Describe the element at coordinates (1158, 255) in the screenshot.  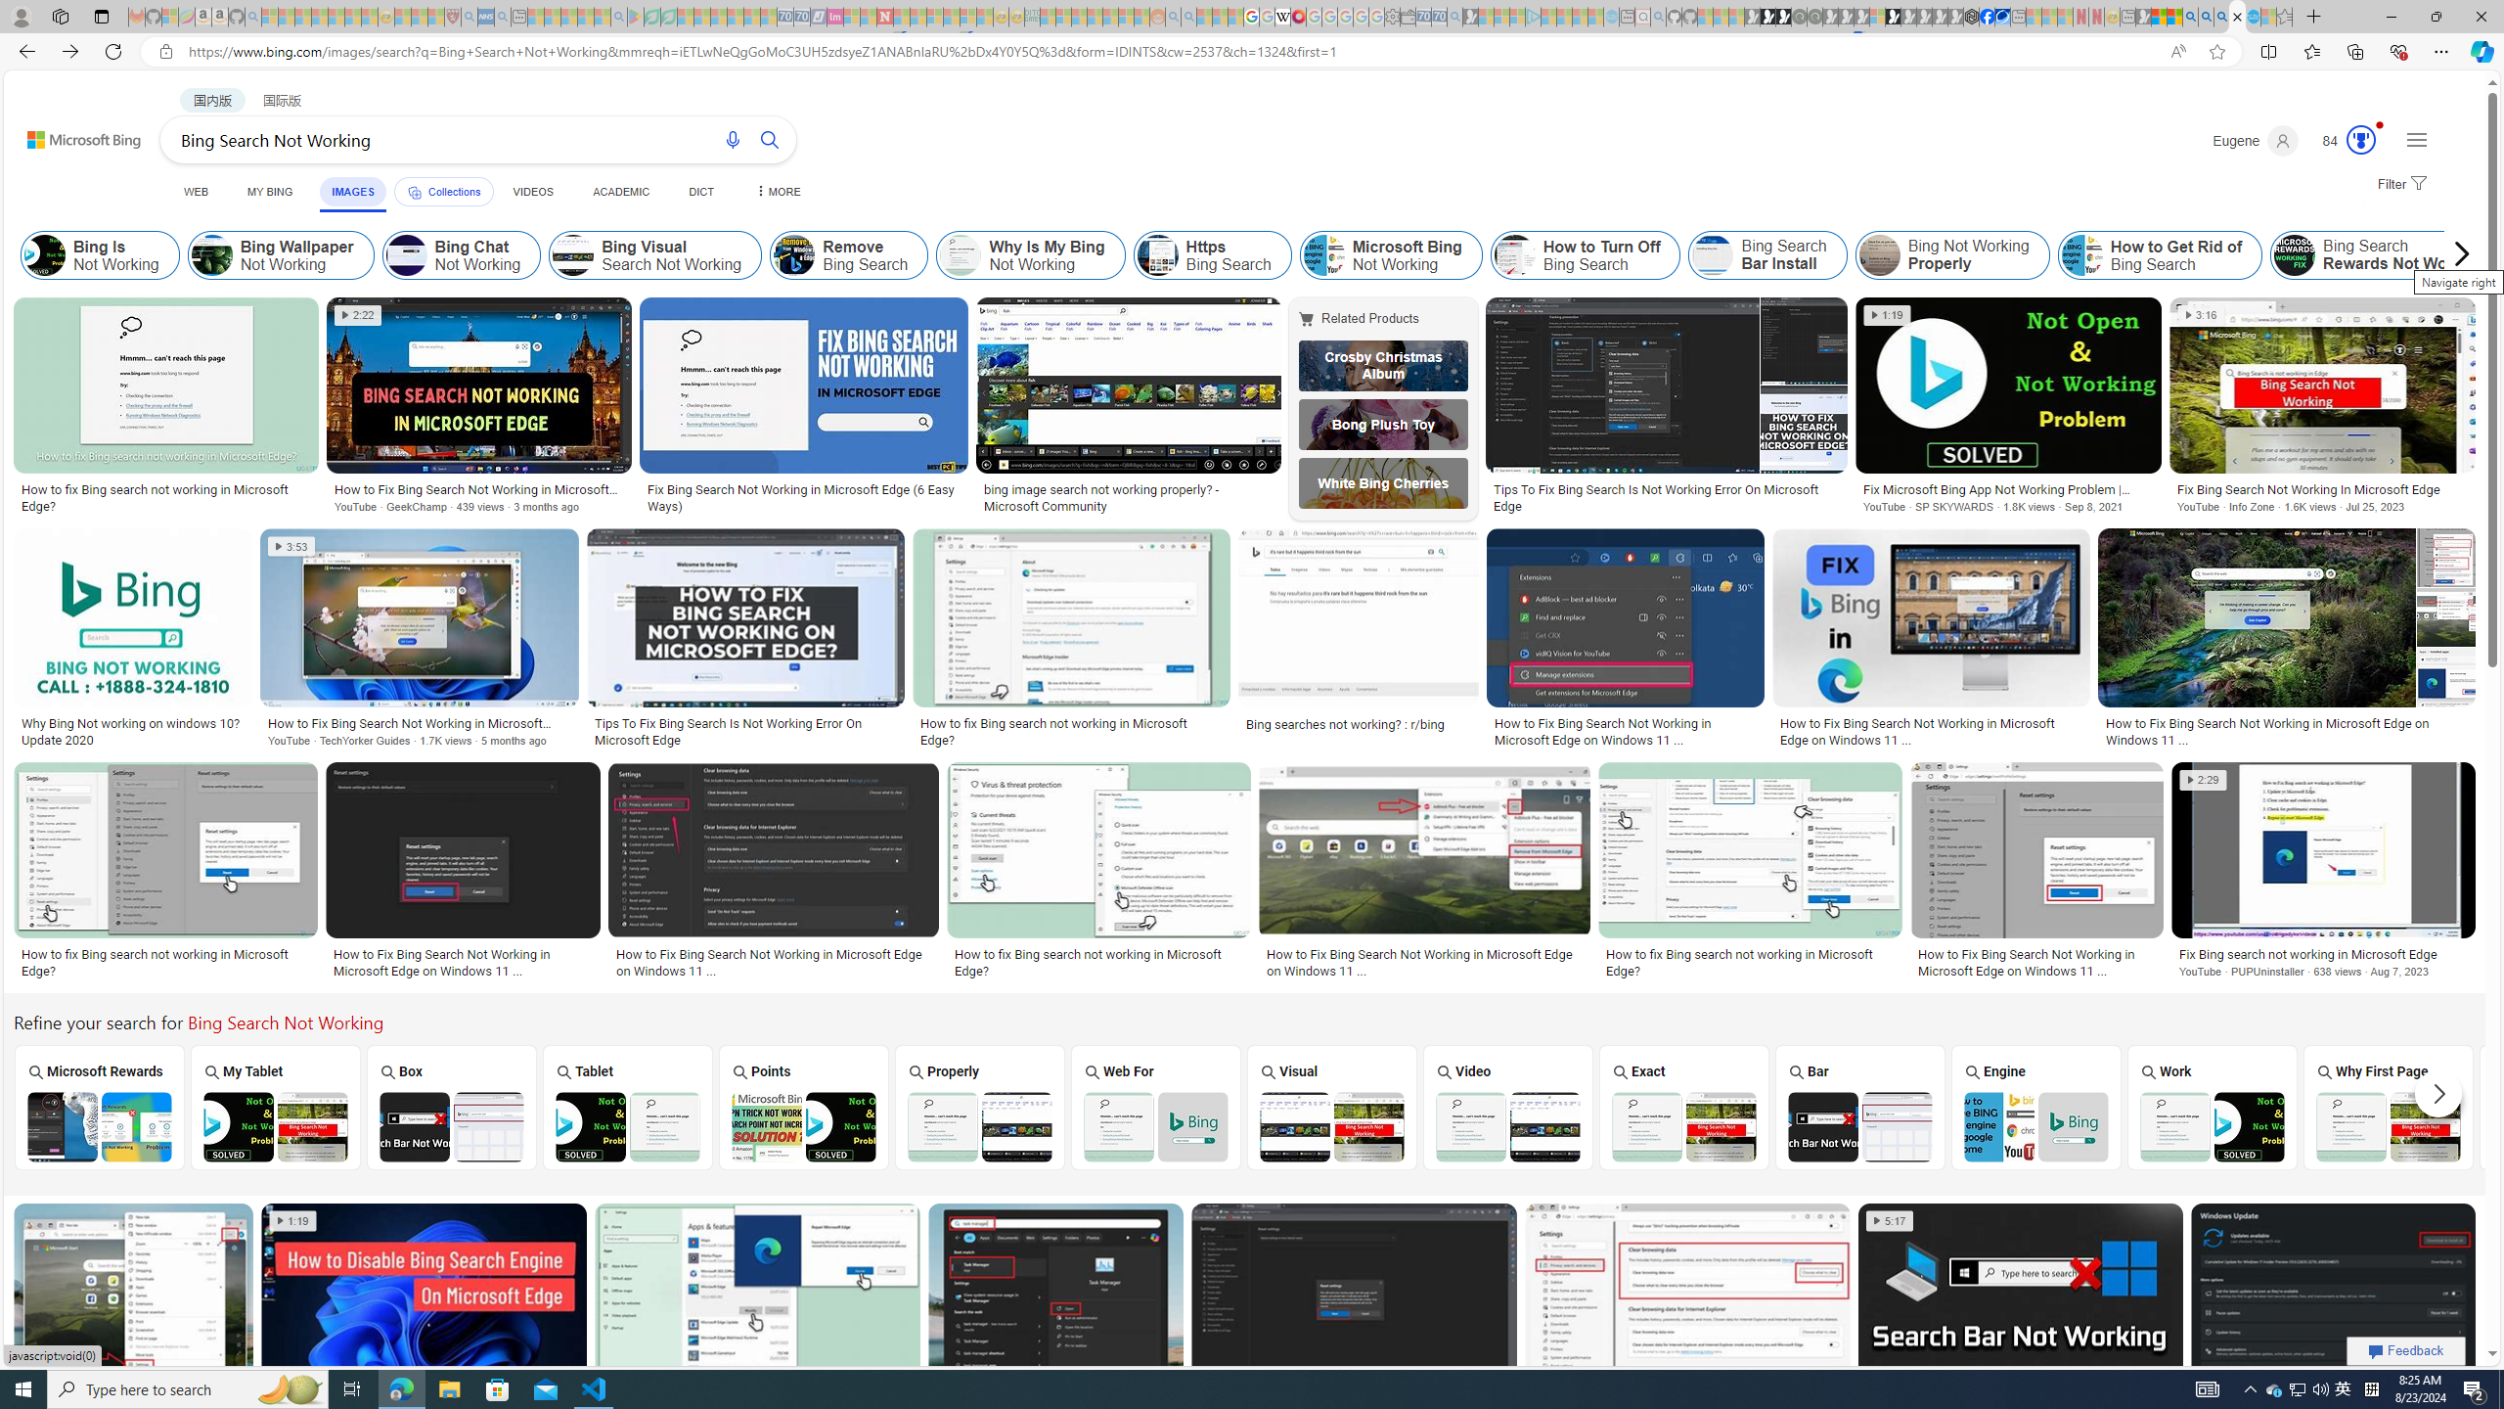
I see `Https Bing Search` at that location.